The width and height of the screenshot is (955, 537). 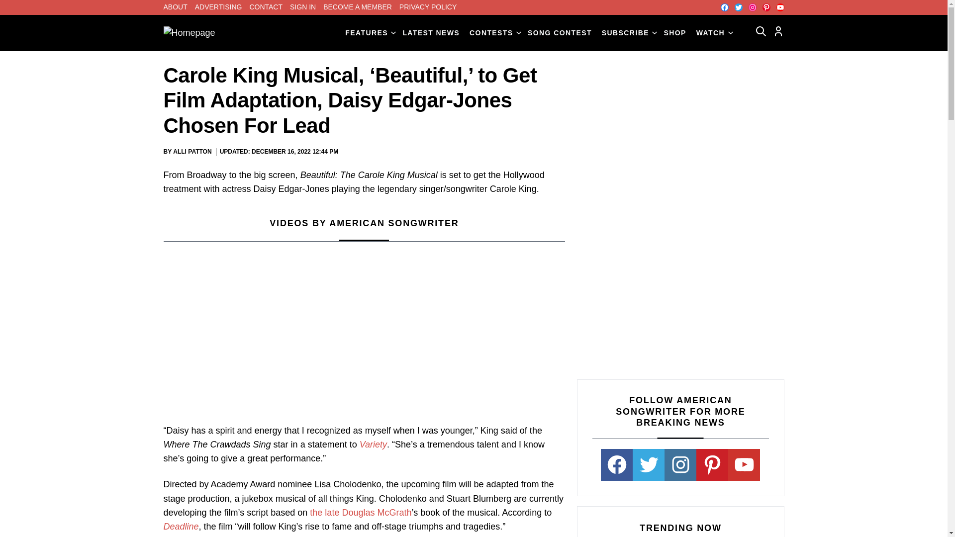 What do you see at coordinates (357, 7) in the screenshot?
I see `BECOME A MEMBER` at bounding box center [357, 7].